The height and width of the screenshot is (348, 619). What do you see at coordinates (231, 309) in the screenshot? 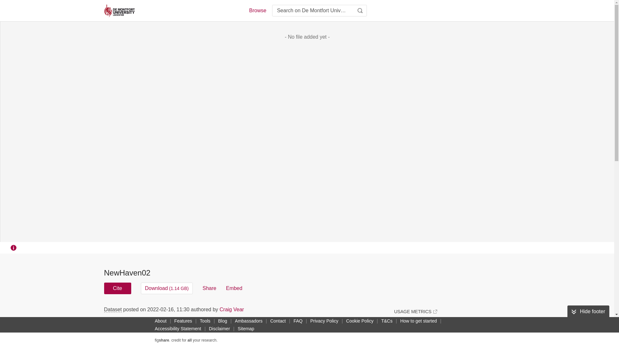
I see `Craig Vear` at bounding box center [231, 309].